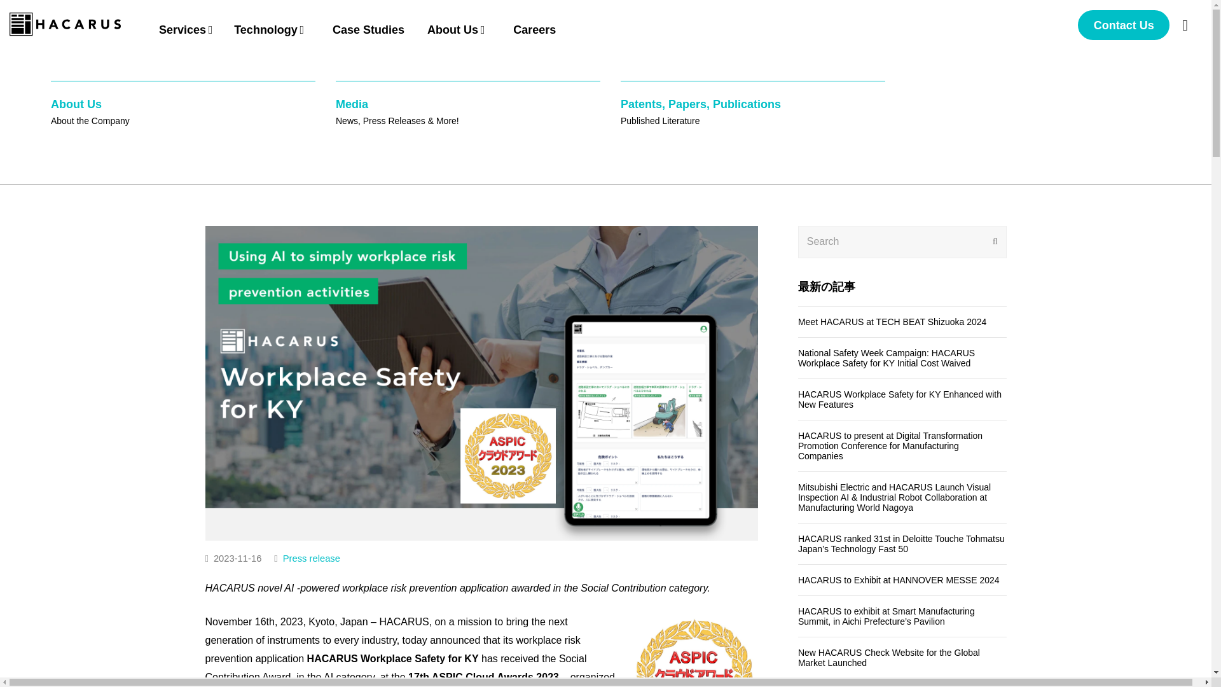 The width and height of the screenshot is (1221, 687). I want to click on About Us, so click(459, 29).